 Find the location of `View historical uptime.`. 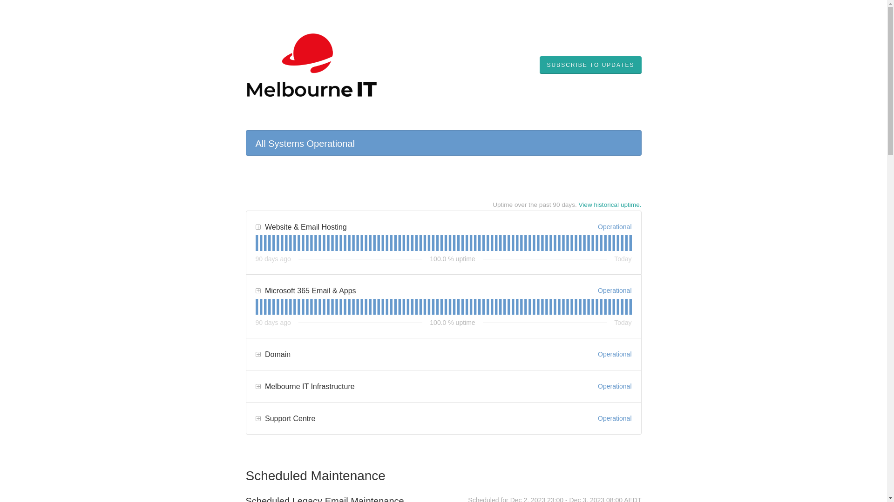

View historical uptime. is located at coordinates (610, 205).